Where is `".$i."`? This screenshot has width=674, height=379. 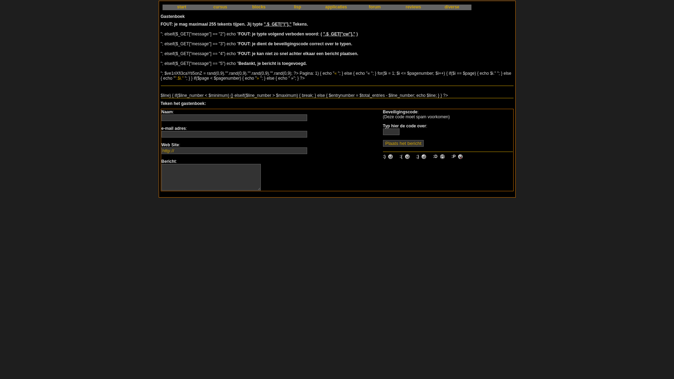
".$i." is located at coordinates (179, 78).